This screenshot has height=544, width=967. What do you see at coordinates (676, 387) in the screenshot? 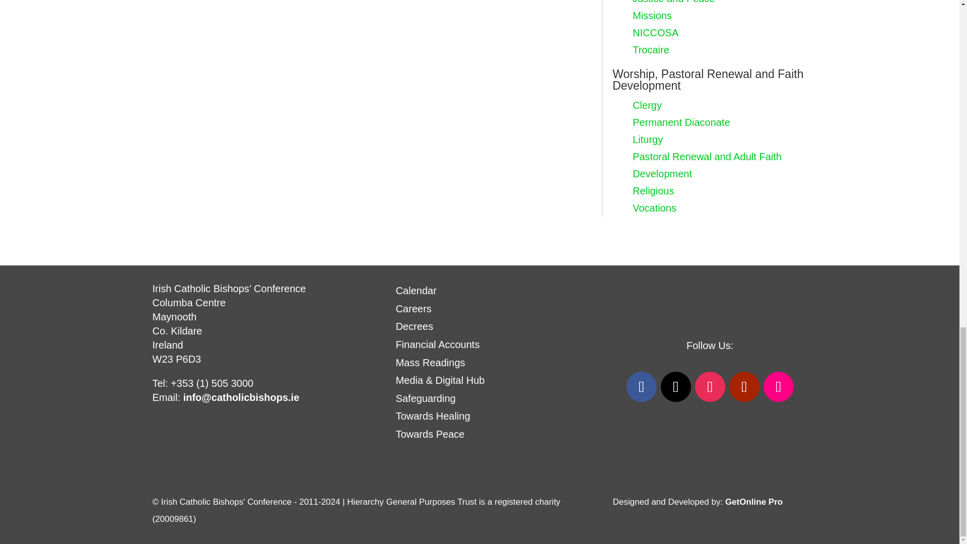
I see `Follow on X` at bounding box center [676, 387].